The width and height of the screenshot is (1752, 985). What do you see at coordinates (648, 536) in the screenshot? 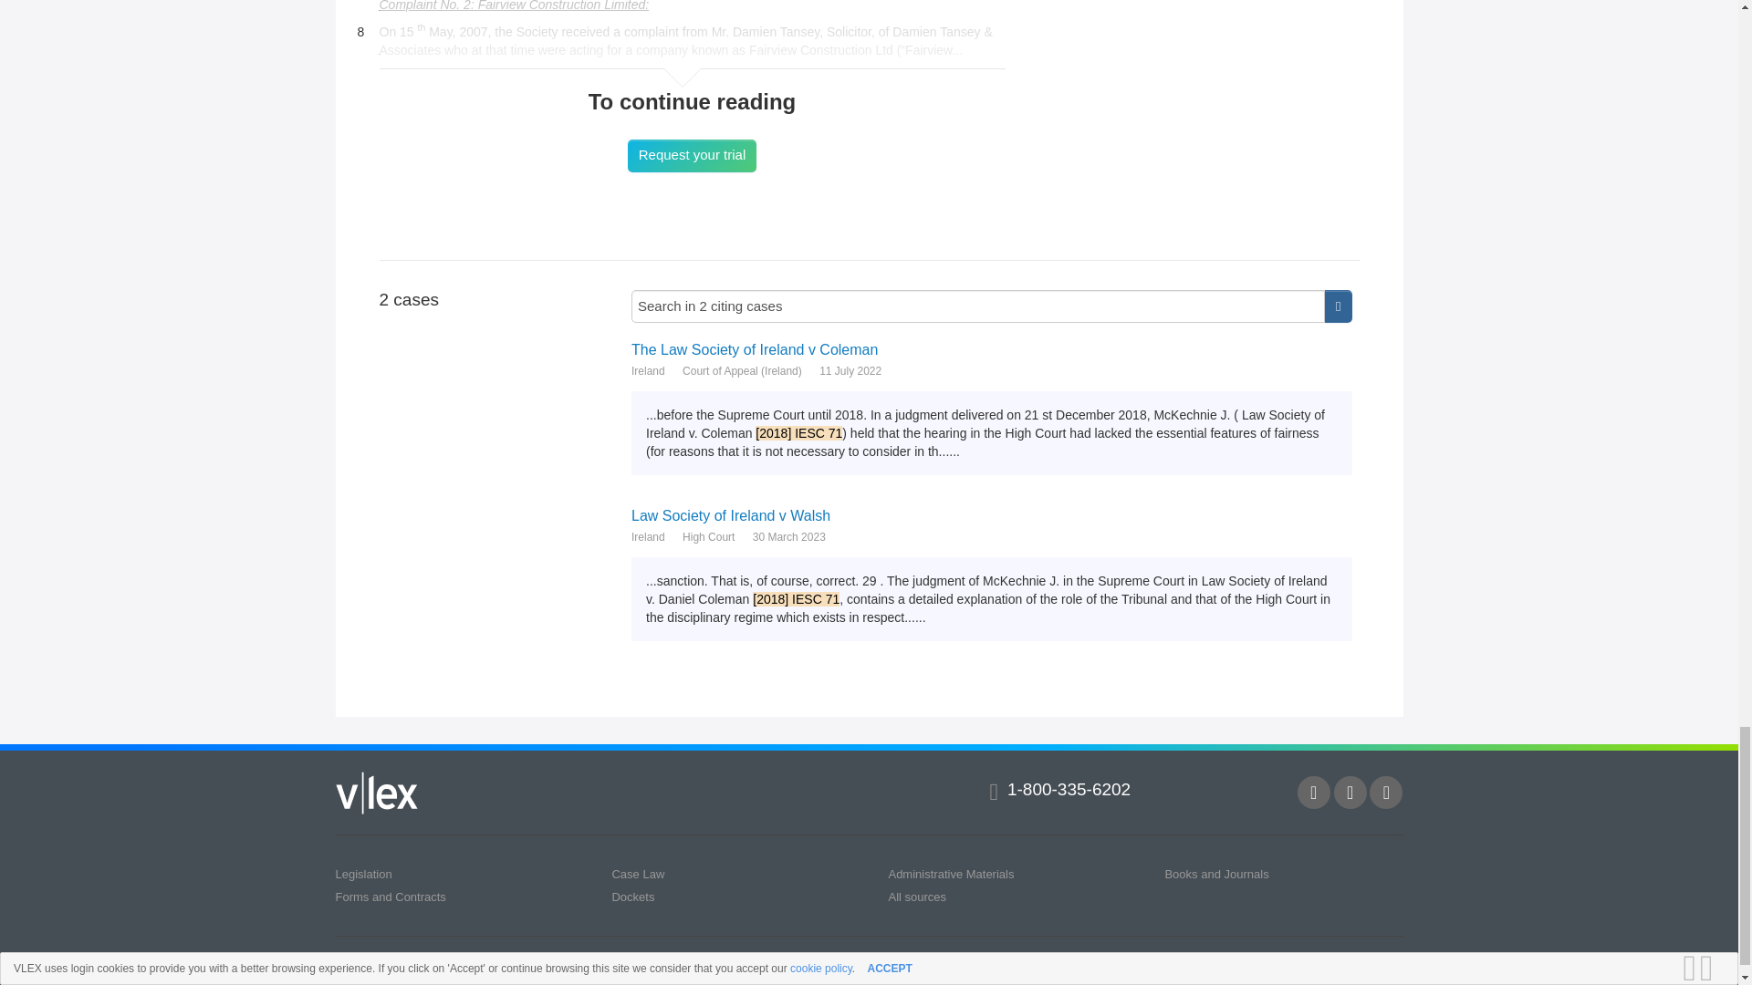
I see `Ireland` at bounding box center [648, 536].